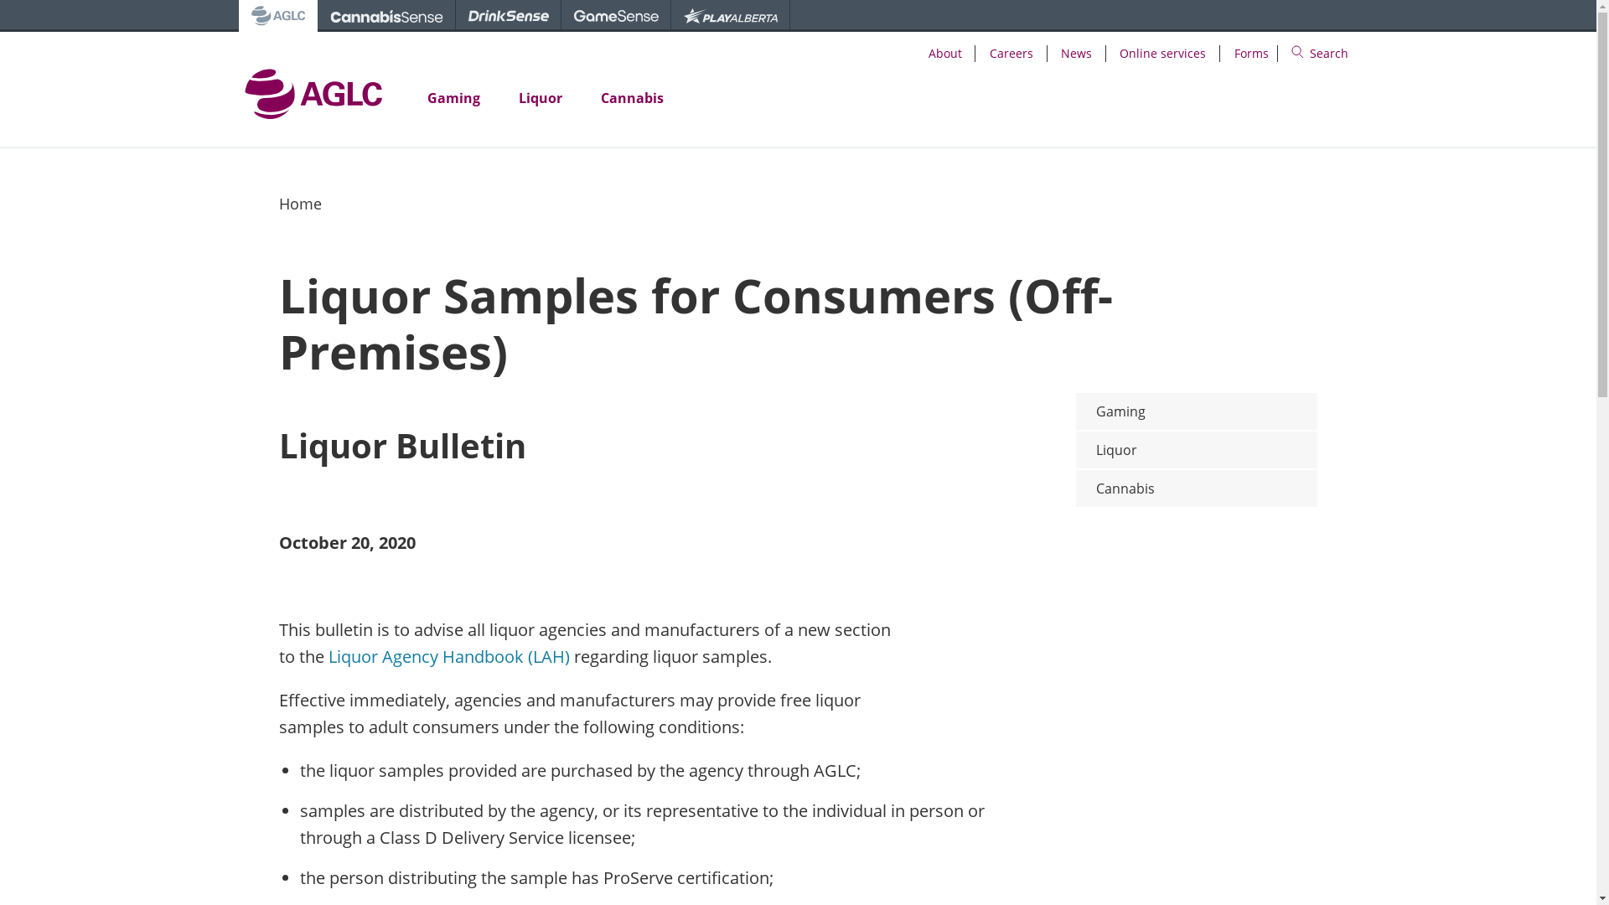  Describe the element at coordinates (385, 16) in the screenshot. I see `Cannabis Sense` at that location.